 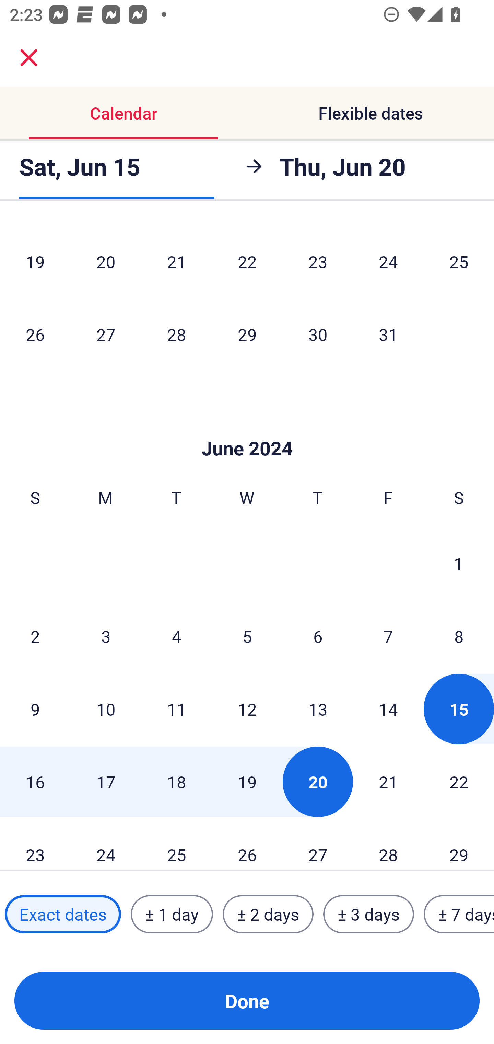 What do you see at coordinates (247, 334) in the screenshot?
I see `29 Wednesday, May 29, 2024` at bounding box center [247, 334].